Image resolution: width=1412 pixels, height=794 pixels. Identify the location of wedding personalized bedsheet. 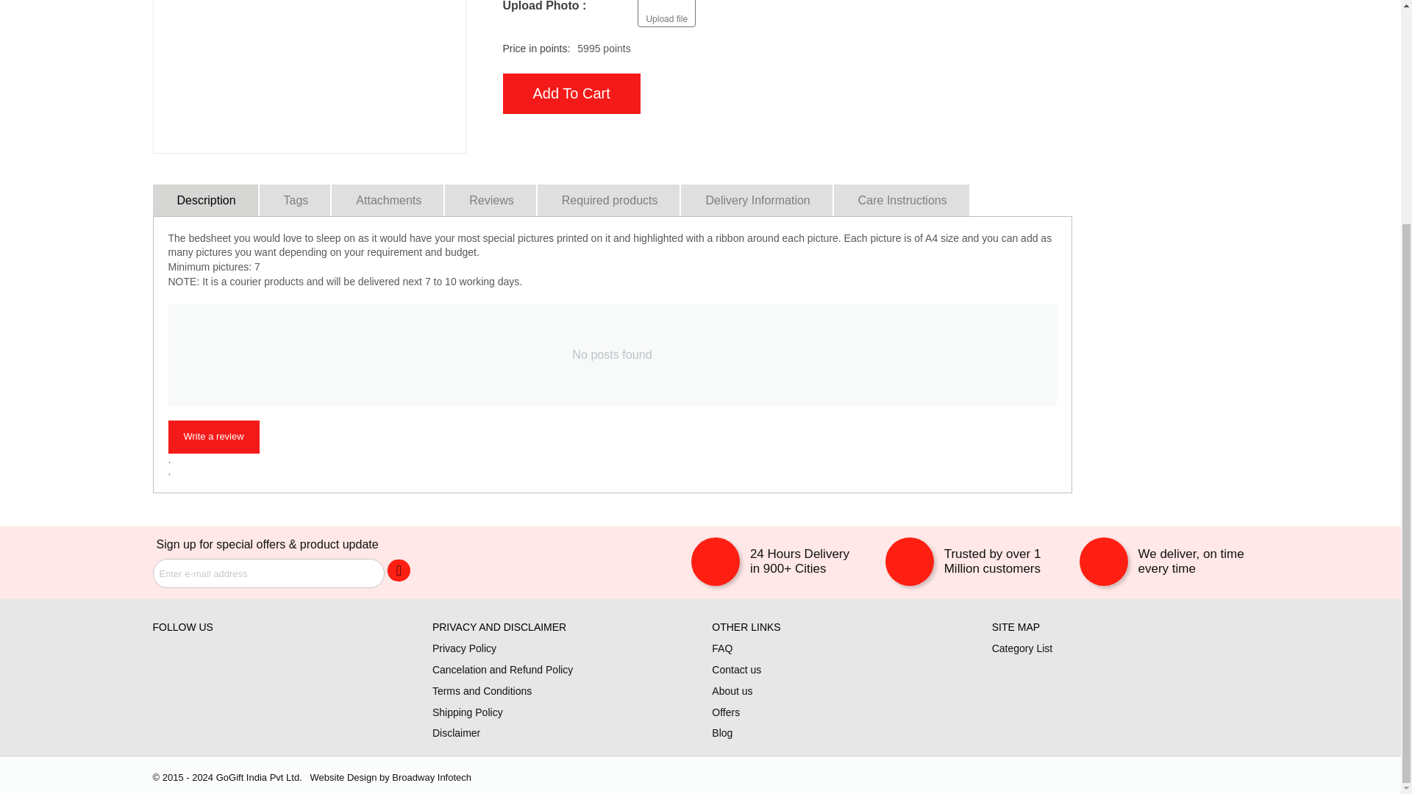
(308, 76).